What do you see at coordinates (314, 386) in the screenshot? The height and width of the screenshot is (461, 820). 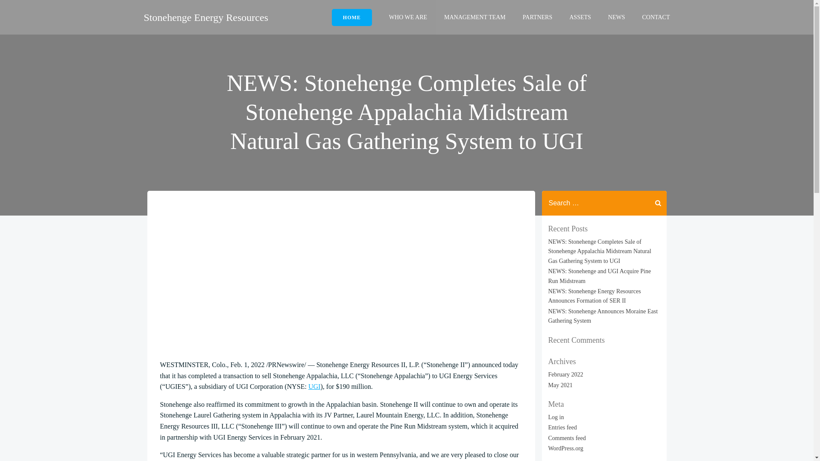 I see `UGI` at bounding box center [314, 386].